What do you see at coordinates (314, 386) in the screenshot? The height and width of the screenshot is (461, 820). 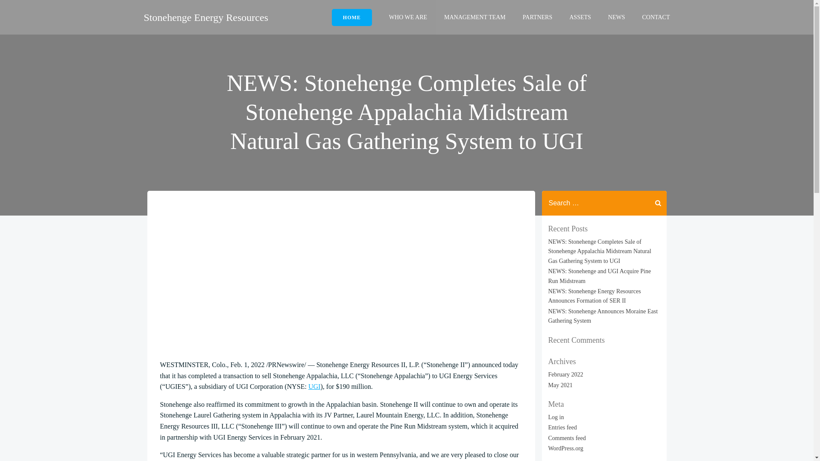 I see `UGI` at bounding box center [314, 386].